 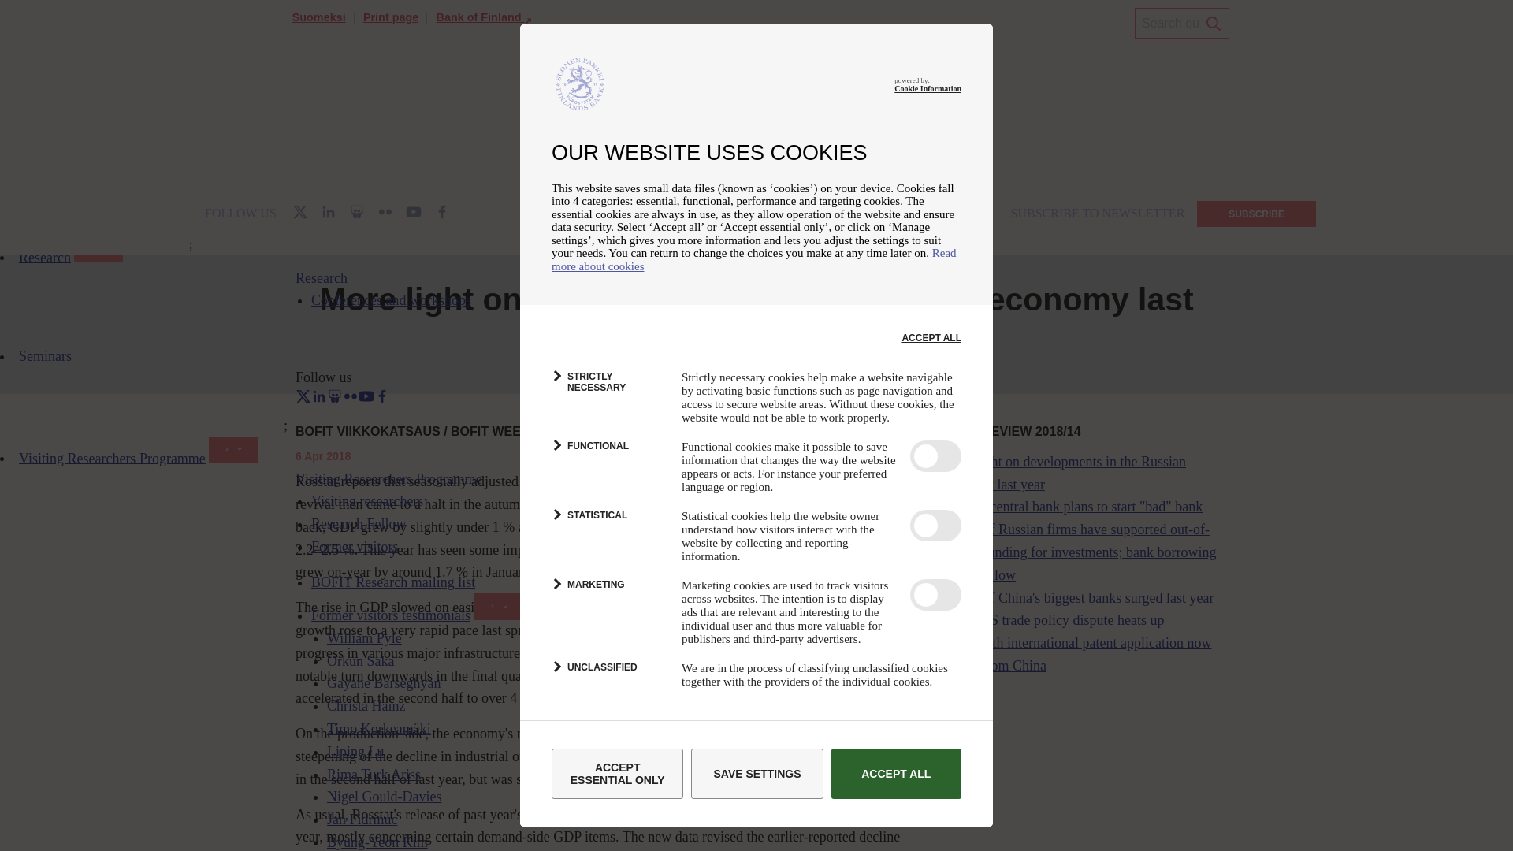 I want to click on Cookie Information, so click(x=927, y=88).